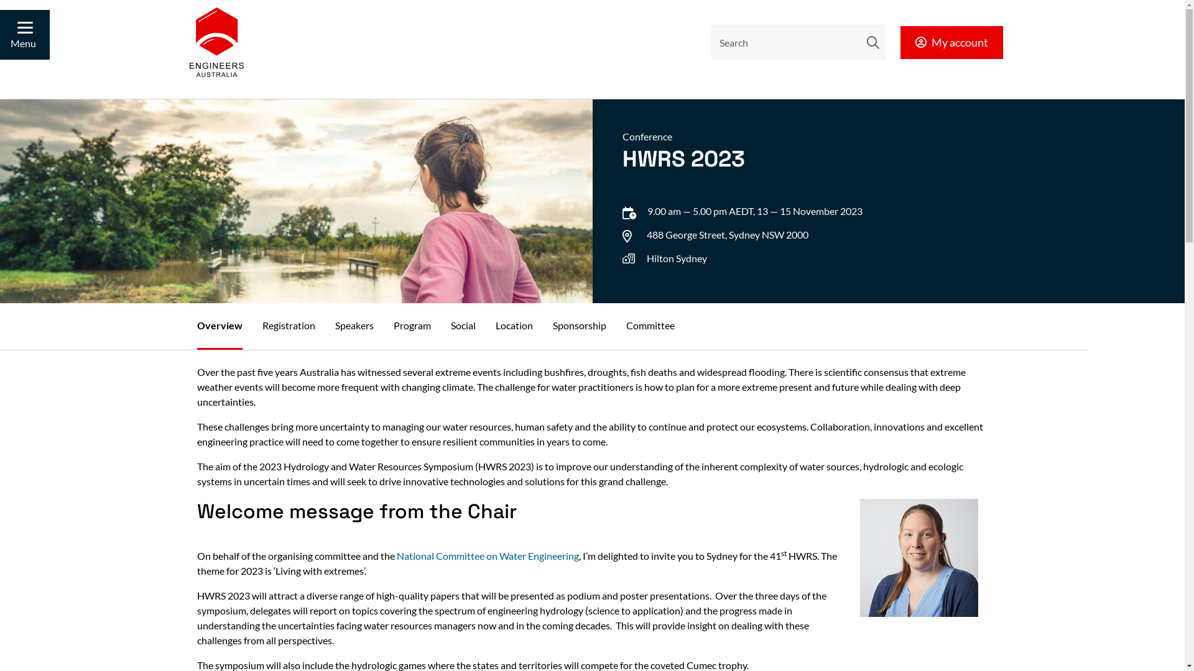  Describe the element at coordinates (289, 326) in the screenshot. I see `Registration` at that location.